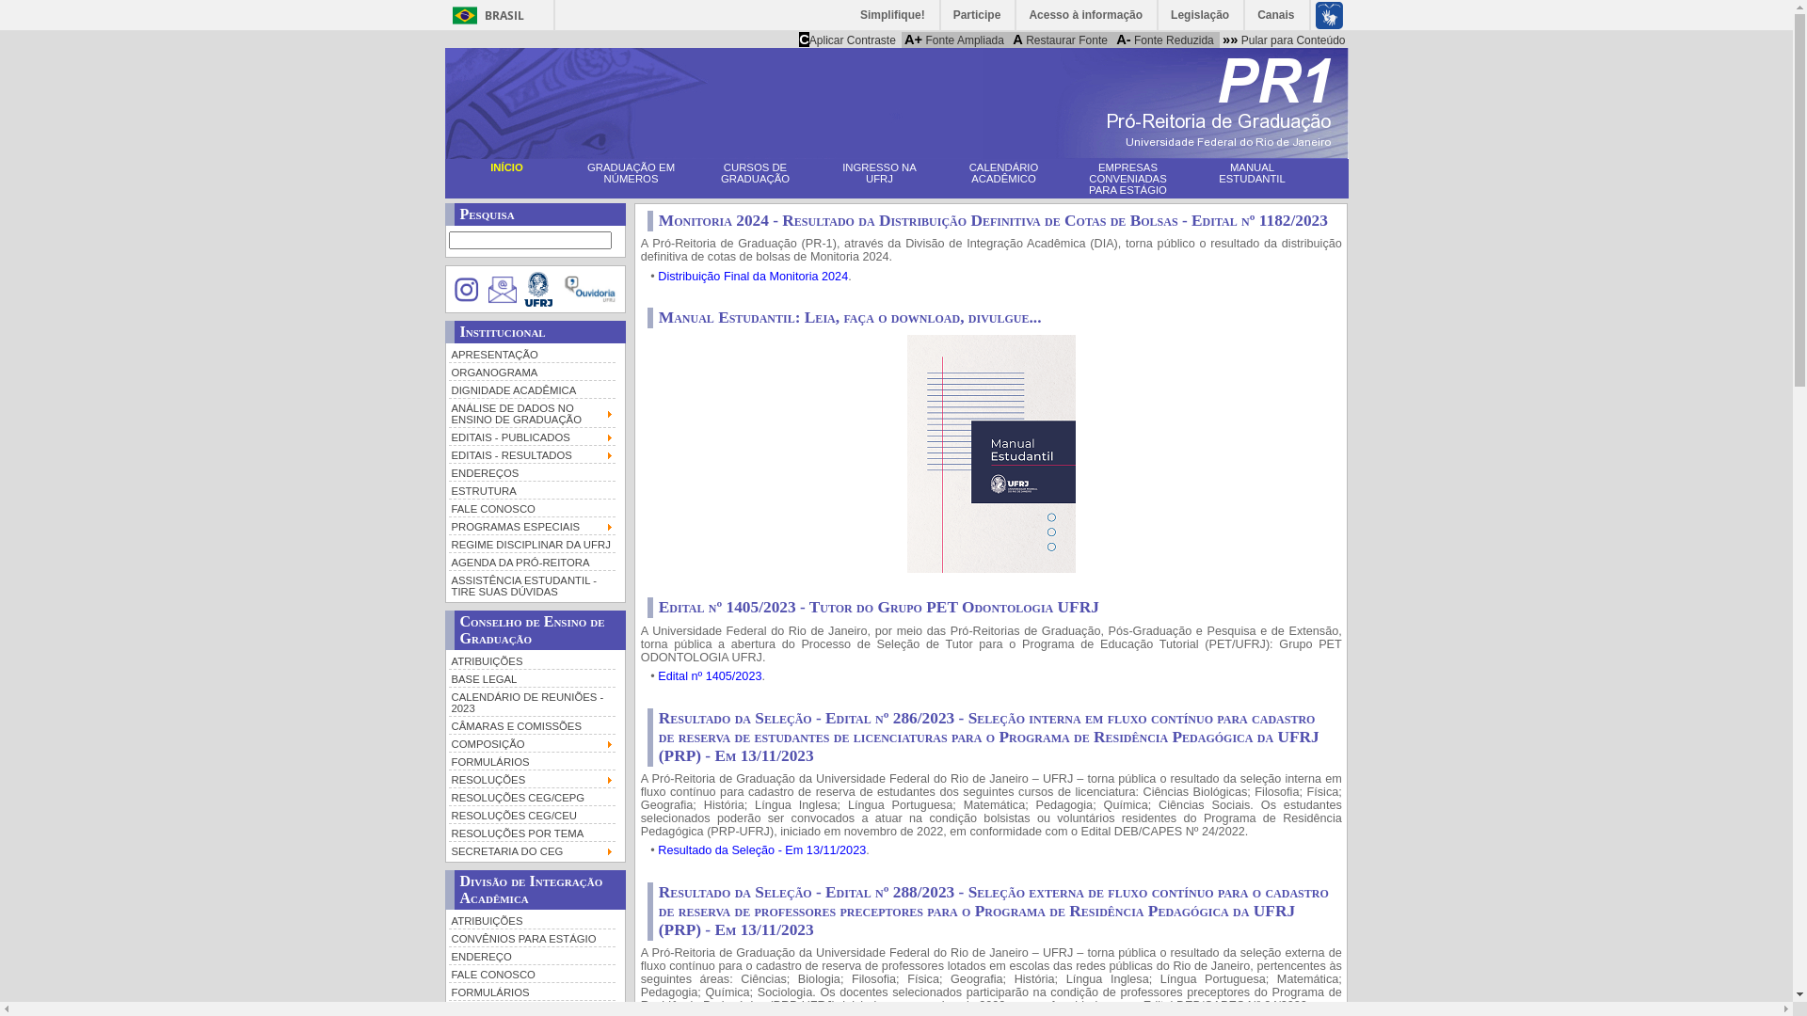 The height and width of the screenshot is (1016, 1807). What do you see at coordinates (467, 290) in the screenshot?
I see `@pr1graduacaoufrj` at bounding box center [467, 290].